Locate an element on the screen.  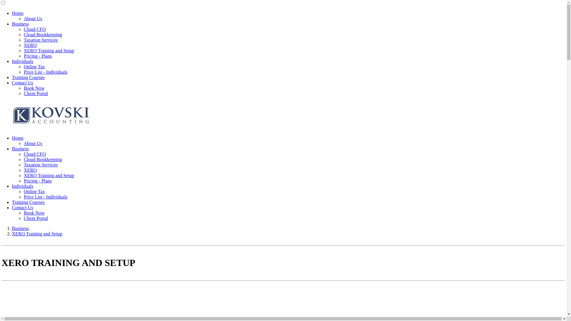
Home is located at coordinates (18, 138).